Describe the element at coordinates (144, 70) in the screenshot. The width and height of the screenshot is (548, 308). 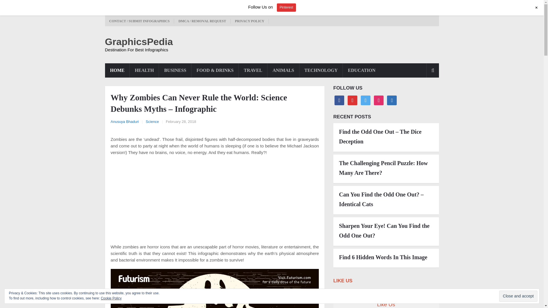
I see `HEALTH` at that location.